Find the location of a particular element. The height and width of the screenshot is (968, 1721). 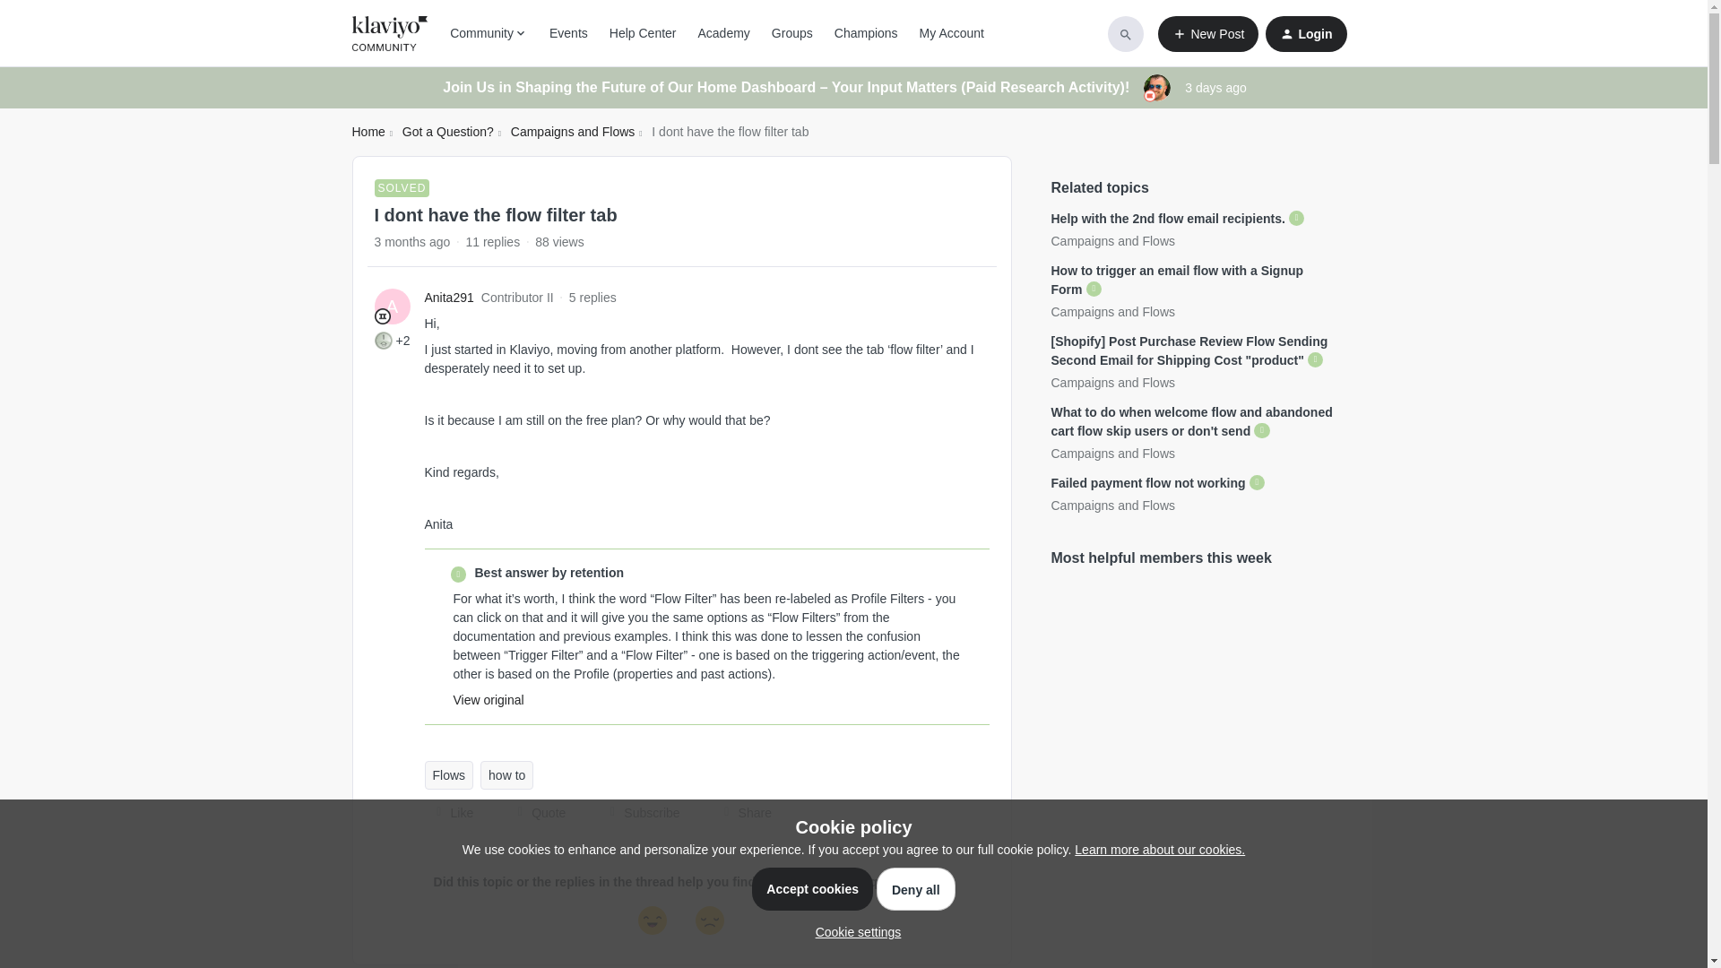

Champions is located at coordinates (866, 33).